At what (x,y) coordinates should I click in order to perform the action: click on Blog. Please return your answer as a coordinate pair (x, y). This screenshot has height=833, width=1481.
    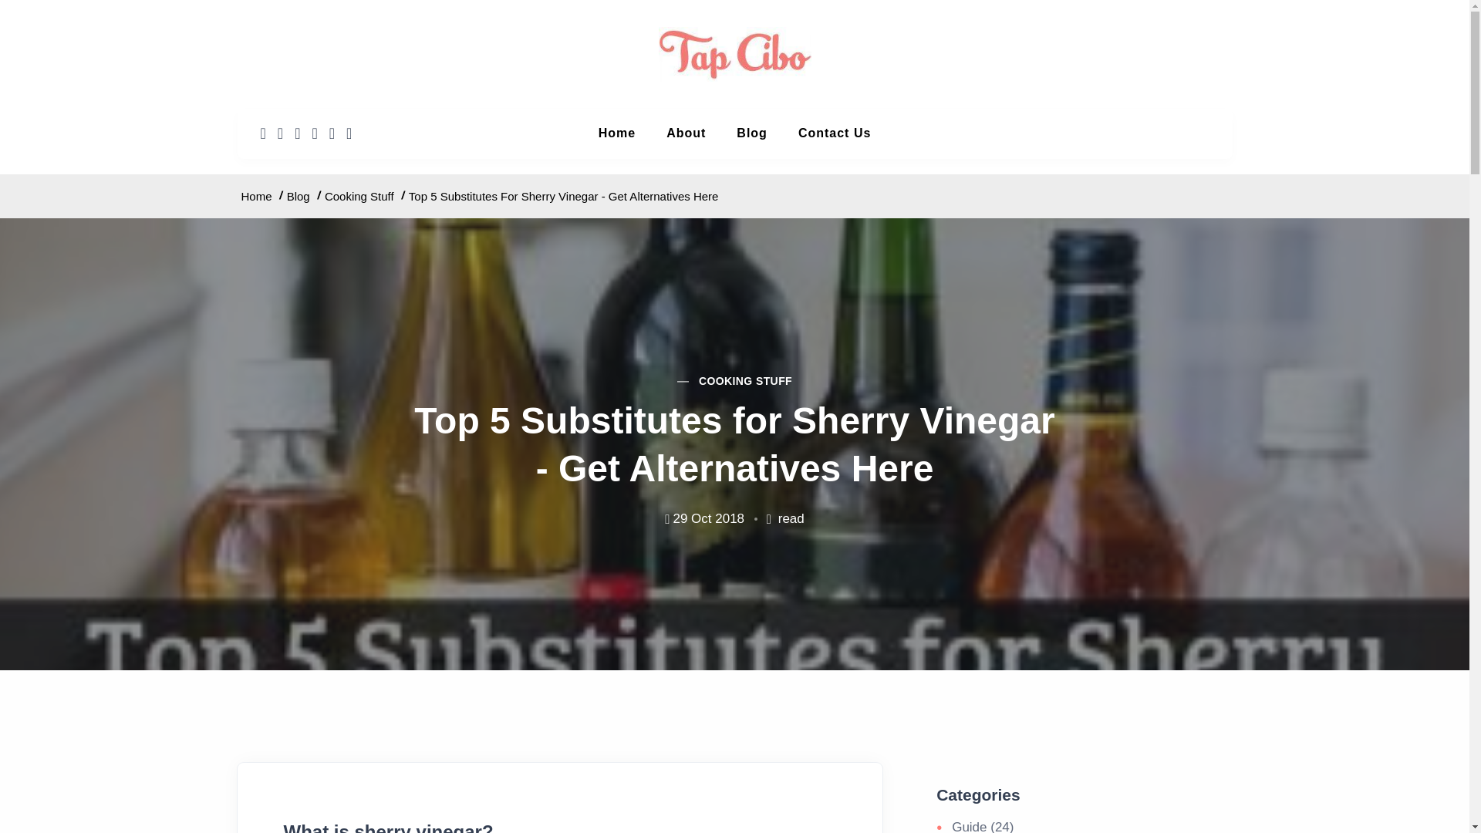
    Looking at the image, I should click on (752, 133).